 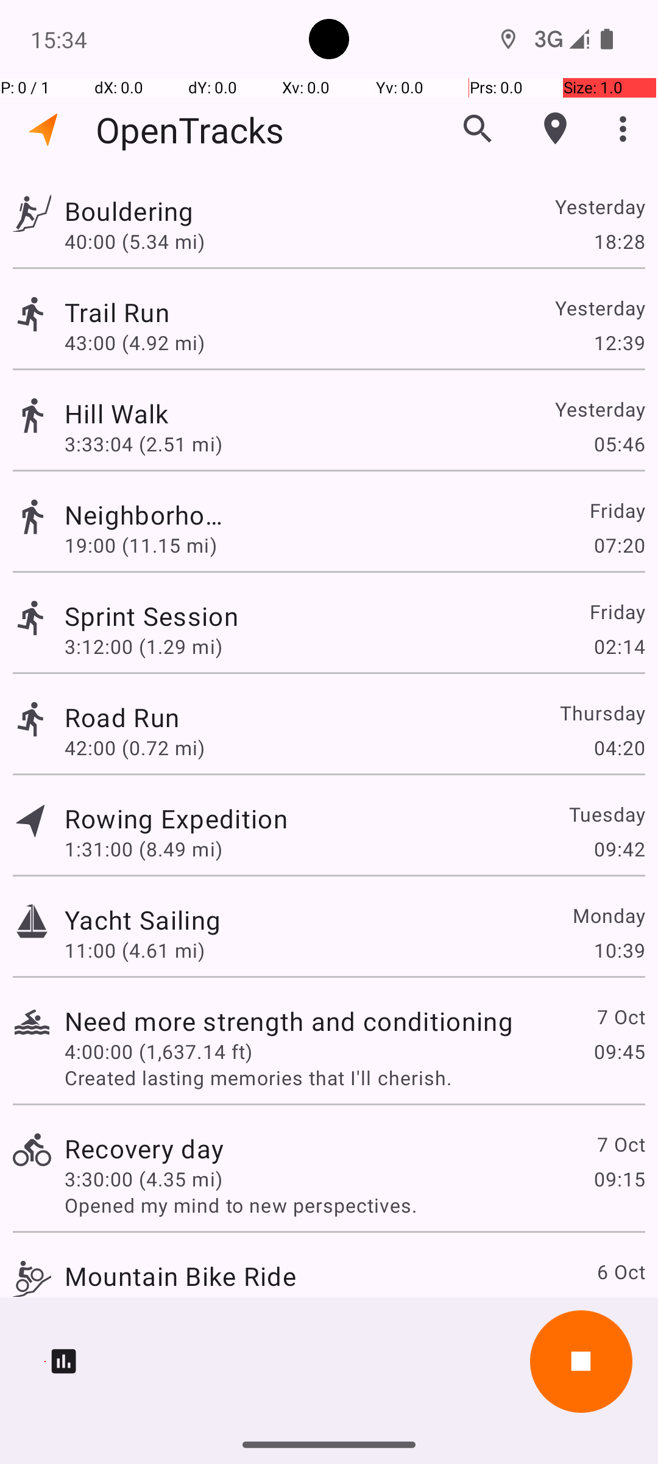 What do you see at coordinates (122, 717) in the screenshot?
I see `Road Run` at bounding box center [122, 717].